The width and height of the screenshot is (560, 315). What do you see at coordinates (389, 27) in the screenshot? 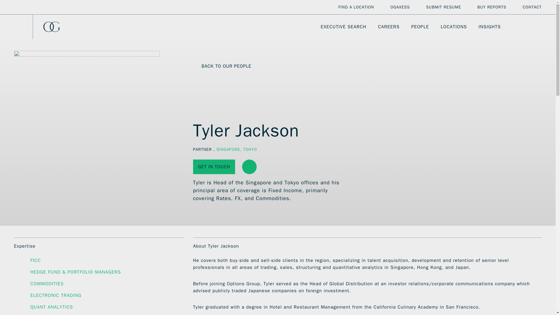
I see `CAREERS` at bounding box center [389, 27].